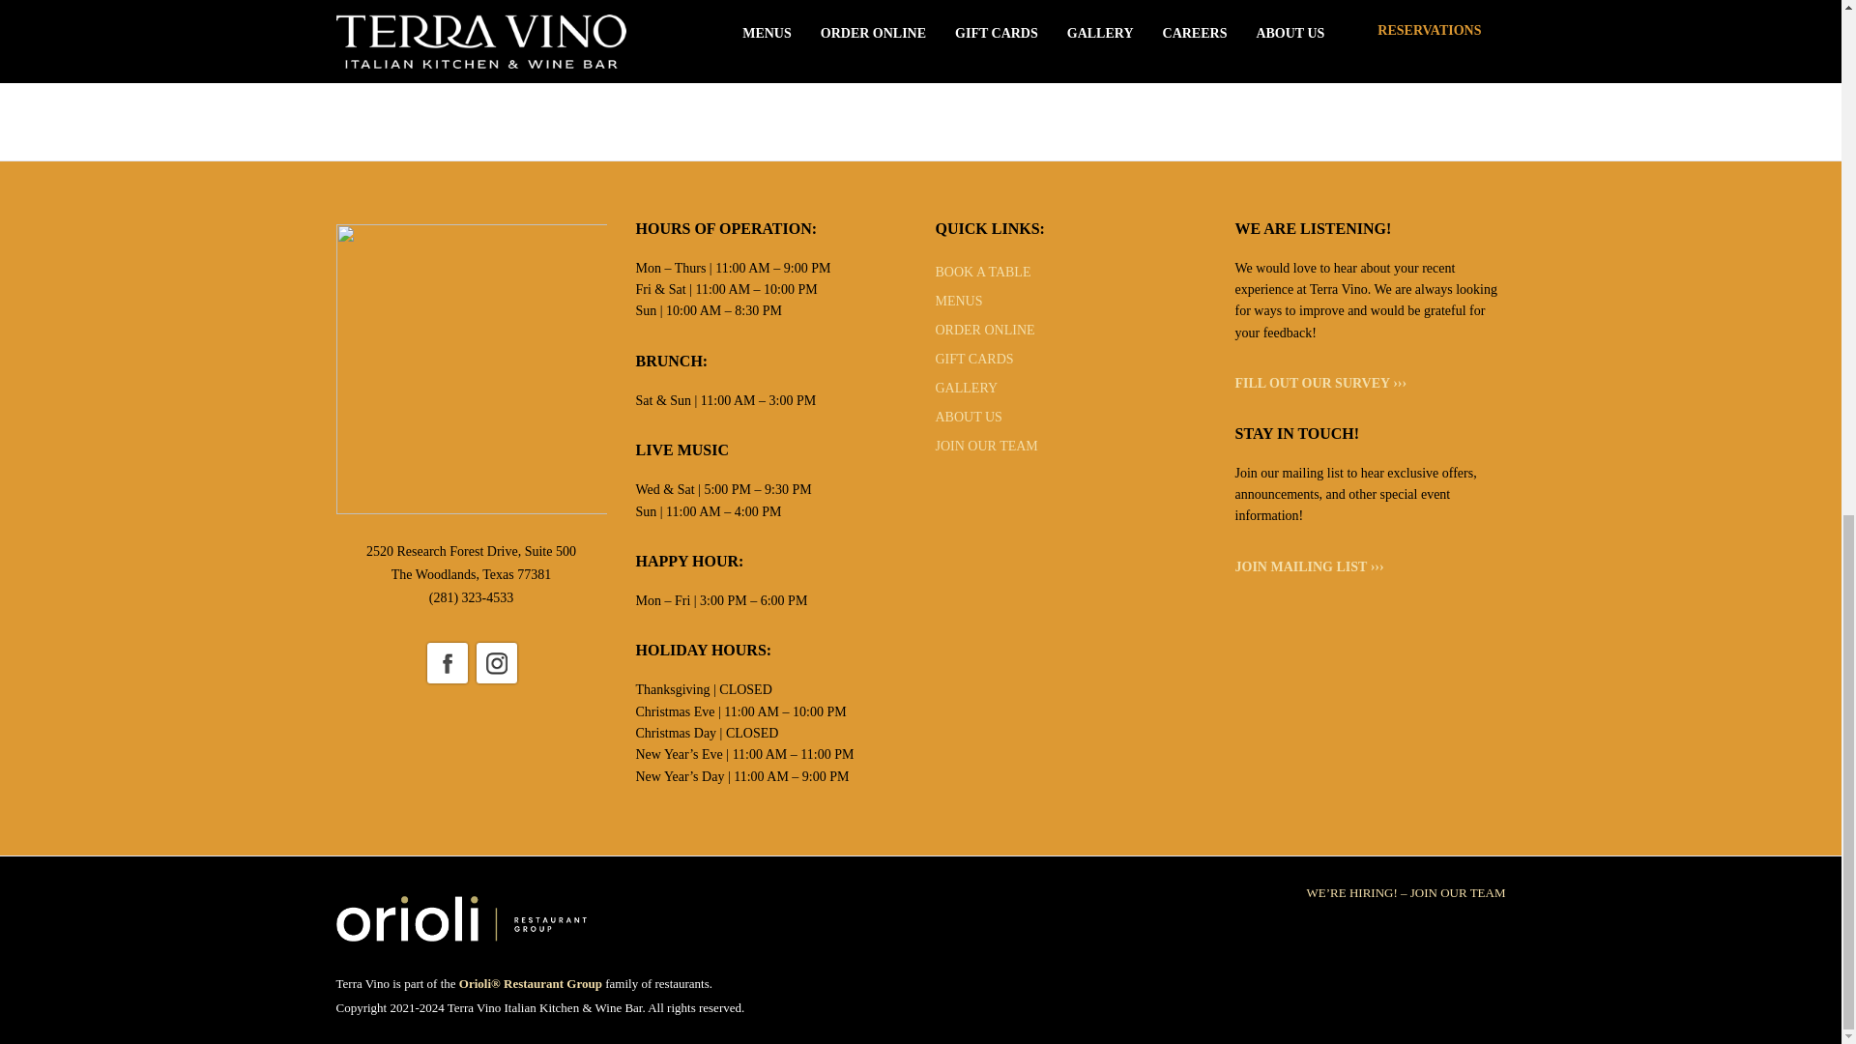  What do you see at coordinates (920, 41) in the screenshot?
I see `Get started` at bounding box center [920, 41].